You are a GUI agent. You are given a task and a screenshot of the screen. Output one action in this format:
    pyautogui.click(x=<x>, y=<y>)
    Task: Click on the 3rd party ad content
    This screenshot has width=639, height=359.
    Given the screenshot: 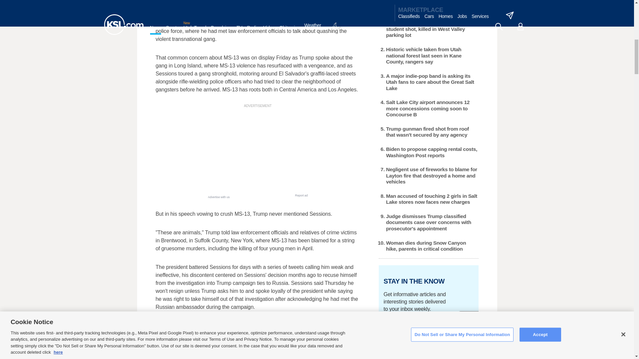 What is the action you would take?
    pyautogui.click(x=258, y=151)
    